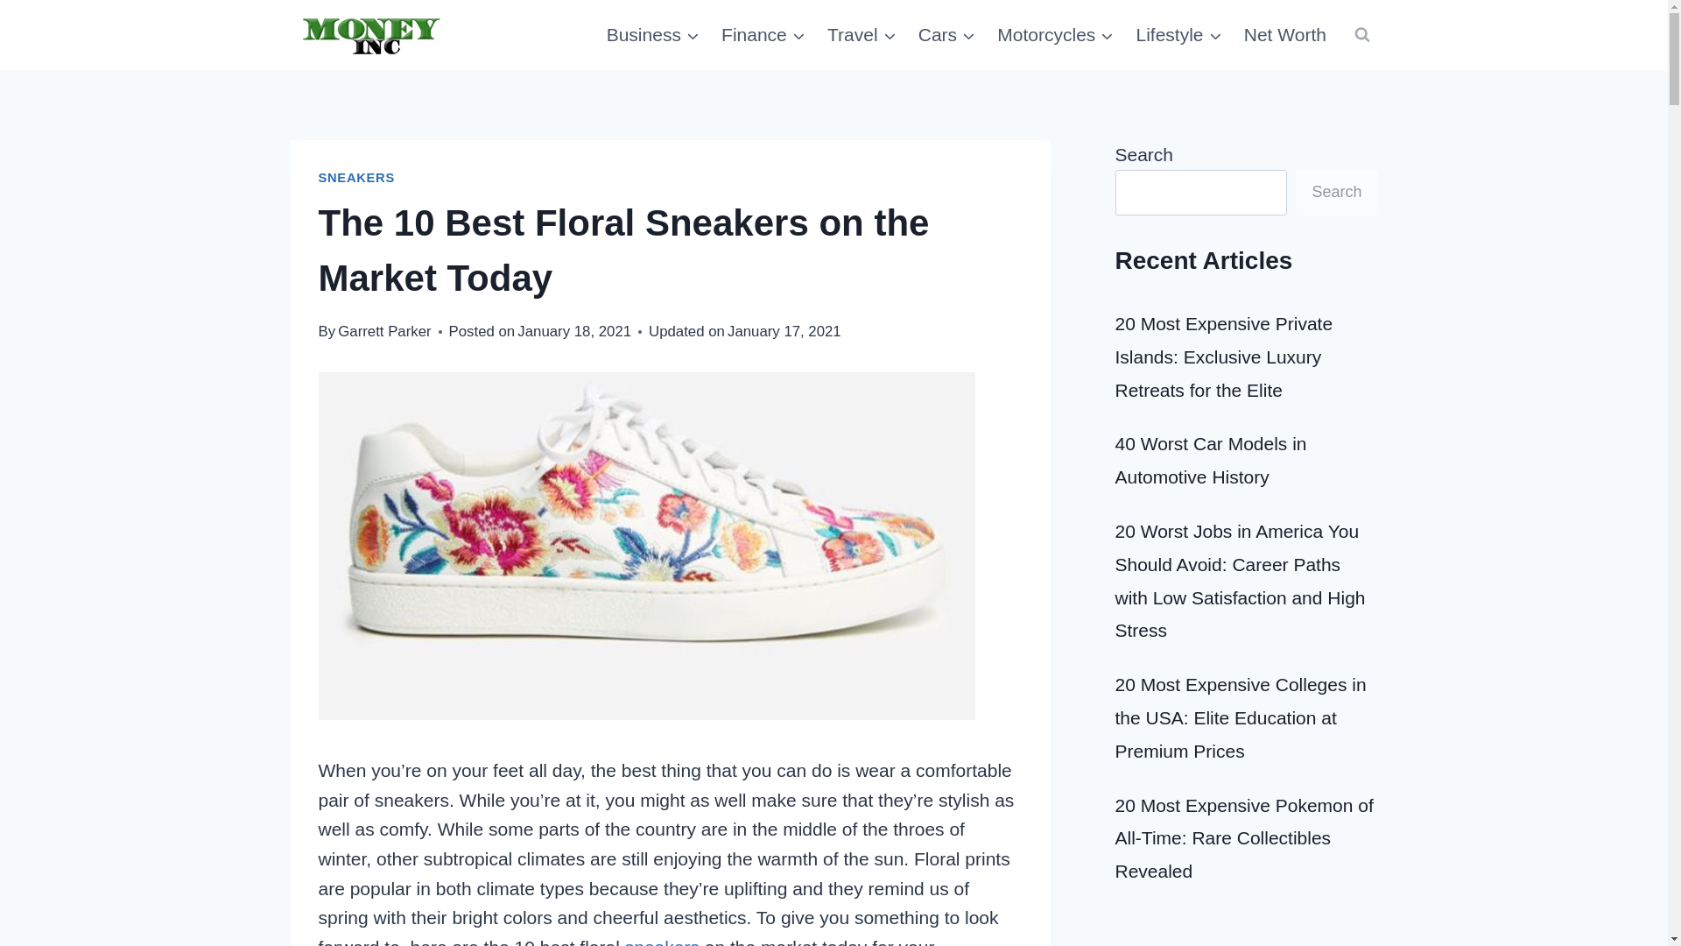  I want to click on Travel, so click(862, 35).